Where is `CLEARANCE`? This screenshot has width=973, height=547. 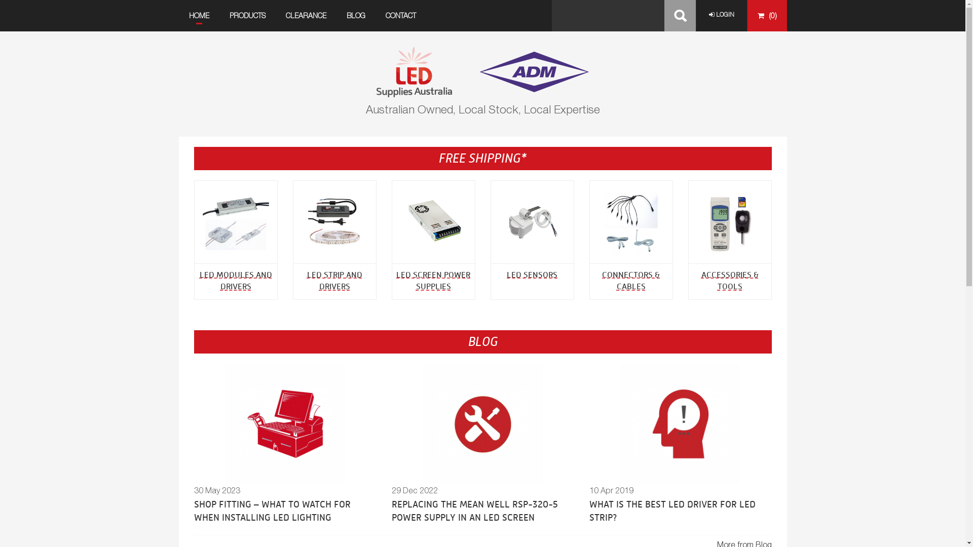 CLEARANCE is located at coordinates (306, 16).